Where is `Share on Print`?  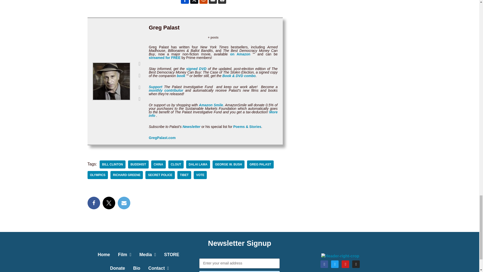 Share on Print is located at coordinates (222, 2).